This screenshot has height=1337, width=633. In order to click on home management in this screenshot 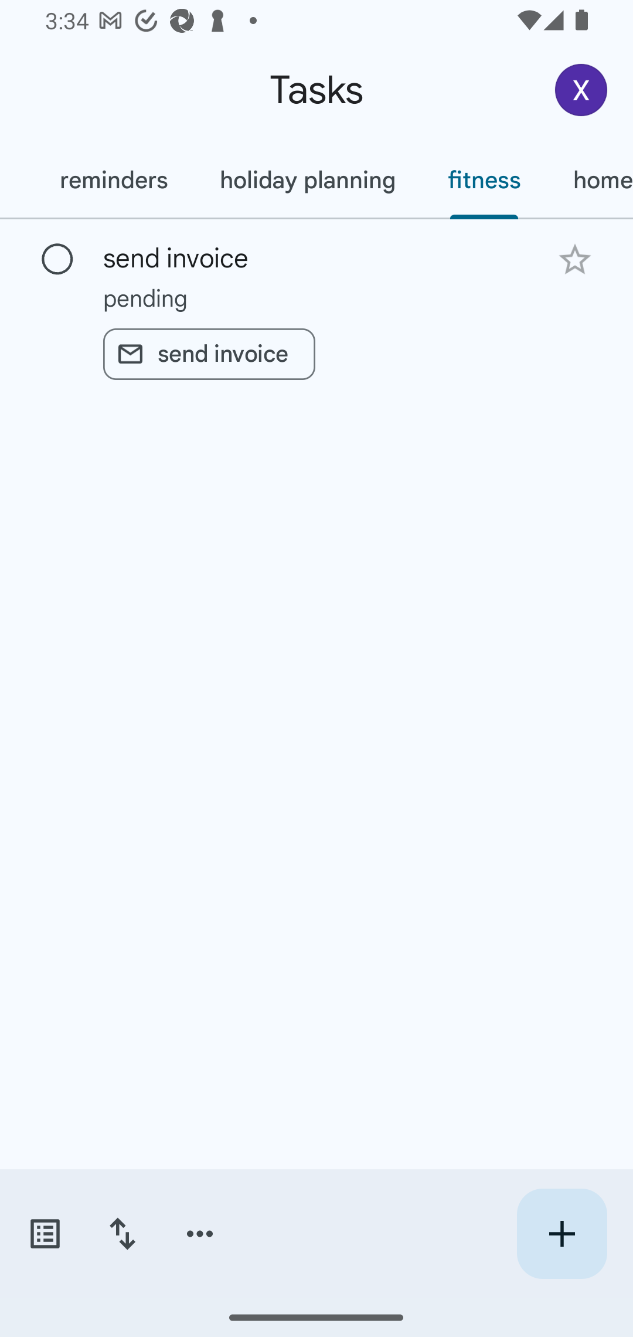, I will do `click(590, 180)`.